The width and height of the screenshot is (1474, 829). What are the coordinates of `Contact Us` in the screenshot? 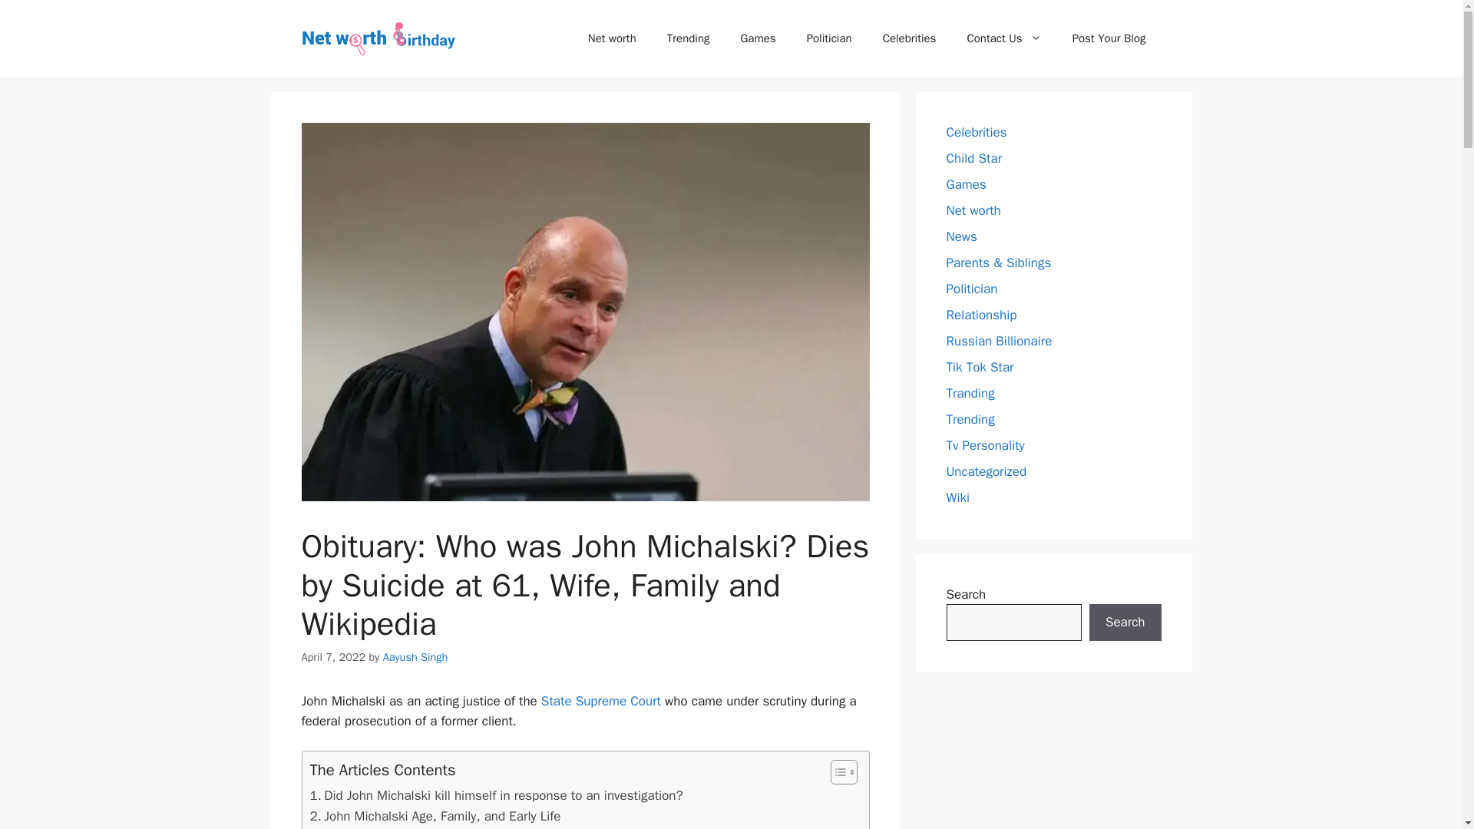 It's located at (1003, 38).